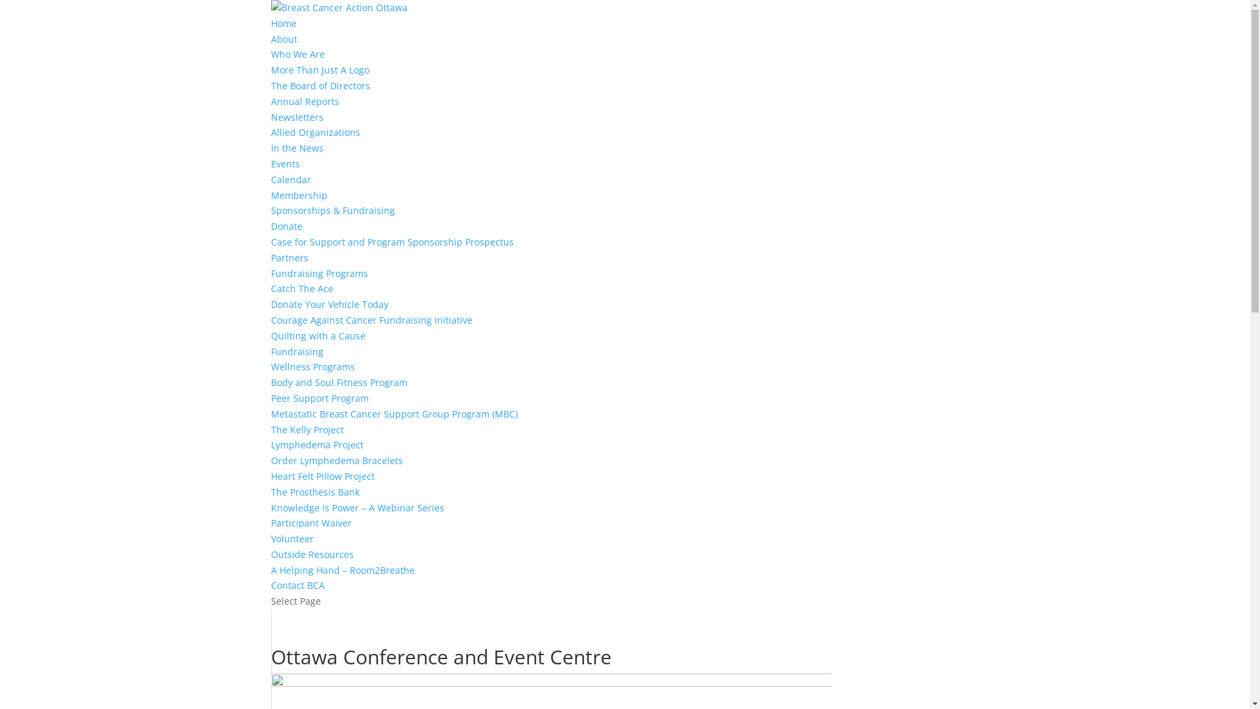  I want to click on The Kelly Project, so click(307, 429).